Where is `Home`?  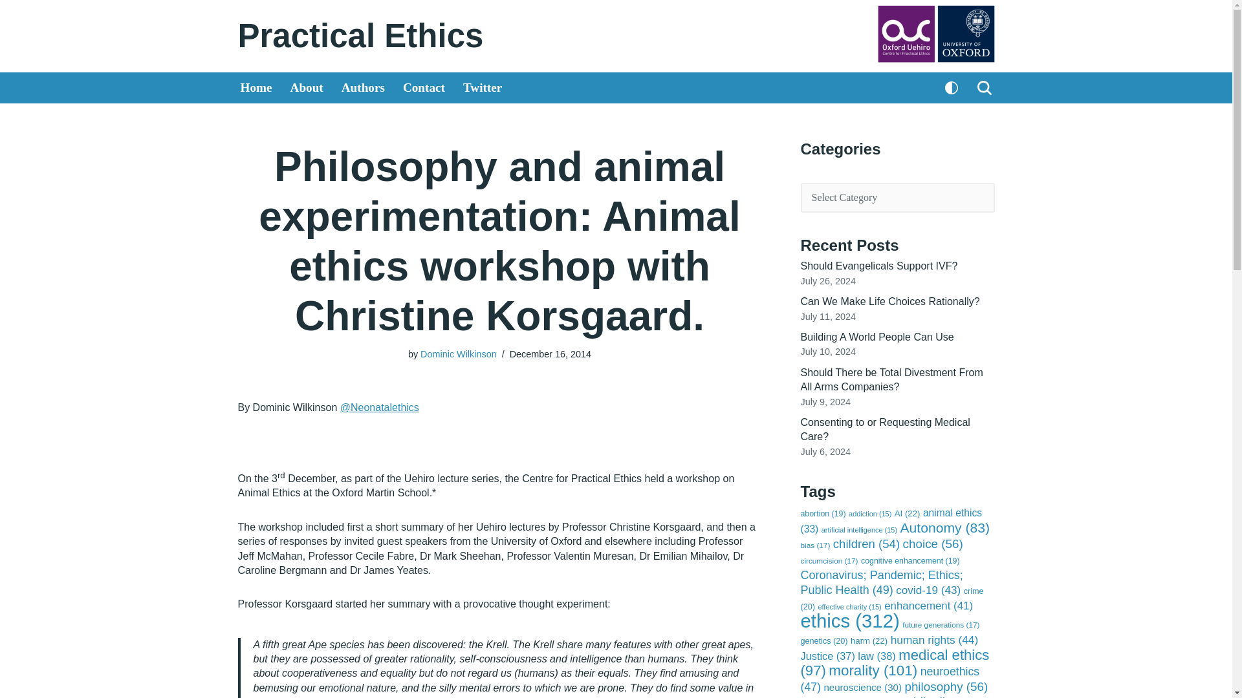 Home is located at coordinates (256, 88).